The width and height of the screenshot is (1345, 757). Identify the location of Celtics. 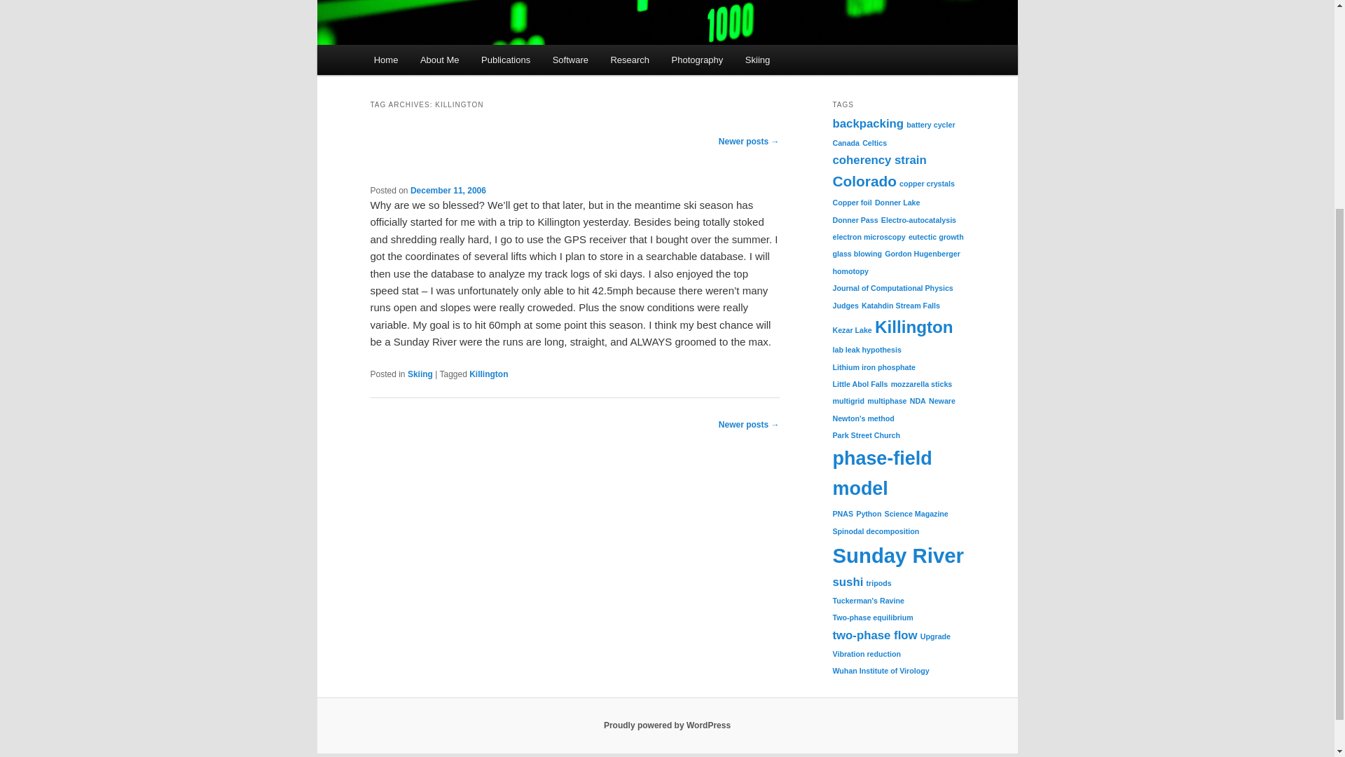
(874, 142).